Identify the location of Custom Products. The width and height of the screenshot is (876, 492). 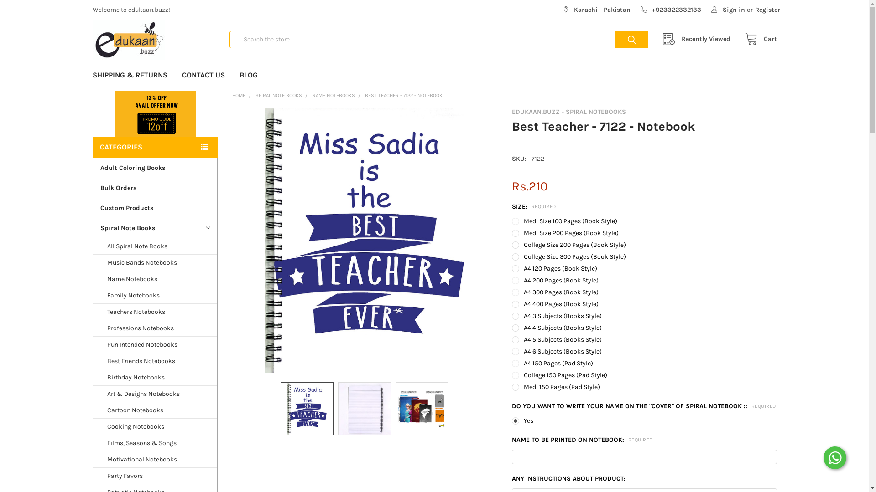
(155, 208).